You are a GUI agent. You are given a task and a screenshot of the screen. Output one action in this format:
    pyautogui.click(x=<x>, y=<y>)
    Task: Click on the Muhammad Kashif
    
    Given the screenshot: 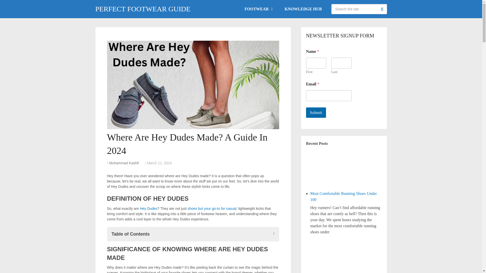 What is the action you would take?
    pyautogui.click(x=124, y=163)
    